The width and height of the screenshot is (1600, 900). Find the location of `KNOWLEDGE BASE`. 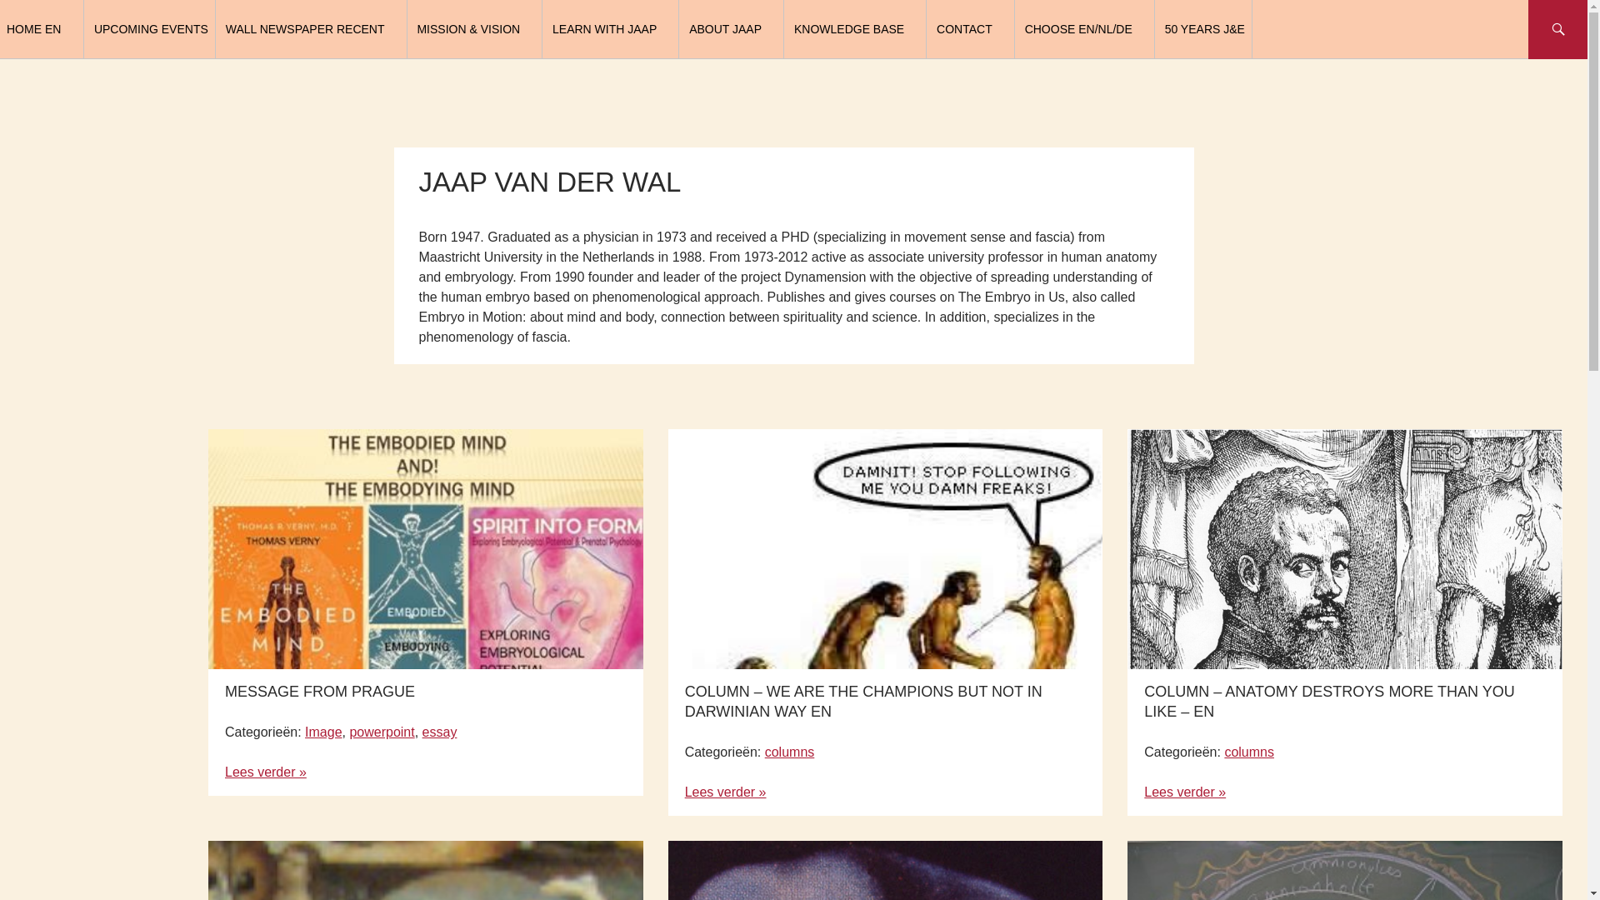

KNOWLEDGE BASE is located at coordinates (857, 29).